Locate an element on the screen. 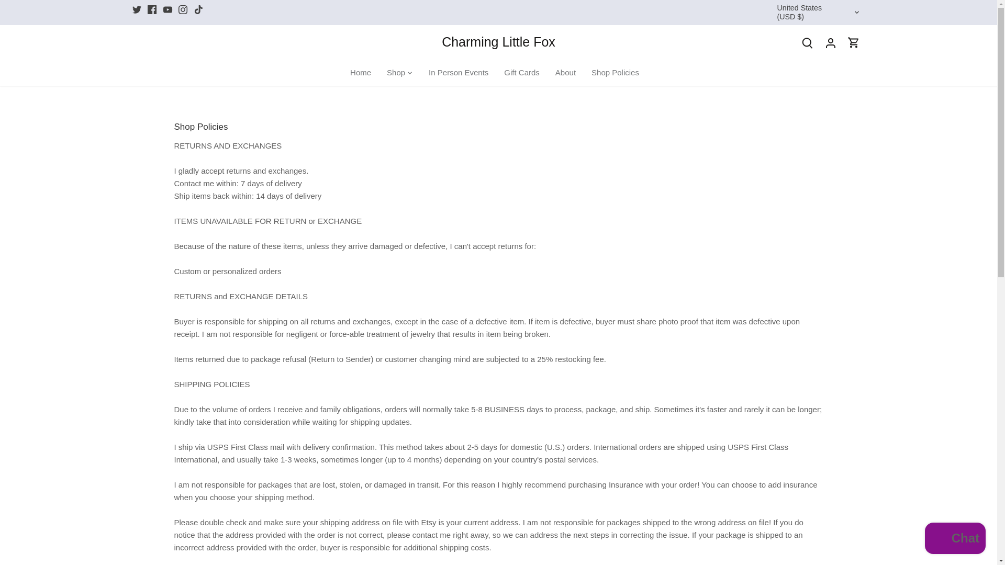 This screenshot has height=565, width=1005. Youtube is located at coordinates (167, 9).